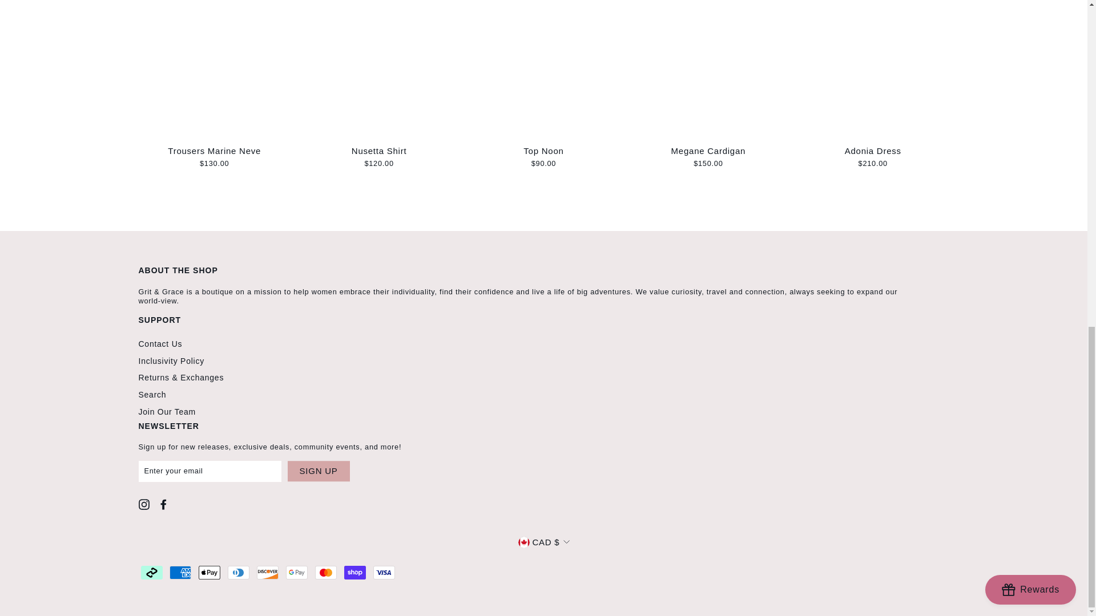 This screenshot has width=1096, height=616. I want to click on Discover, so click(267, 573).